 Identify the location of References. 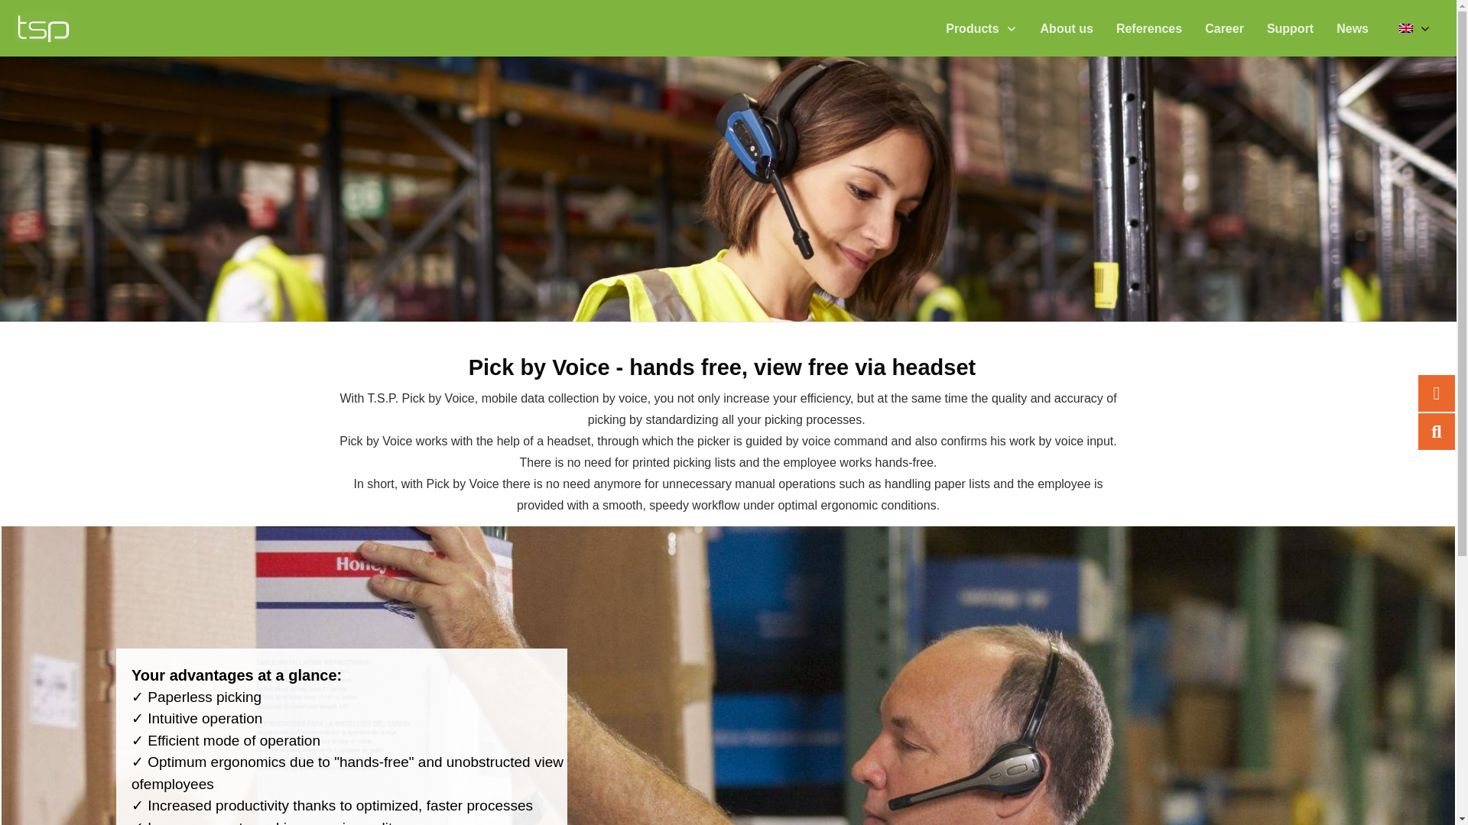
(1148, 29).